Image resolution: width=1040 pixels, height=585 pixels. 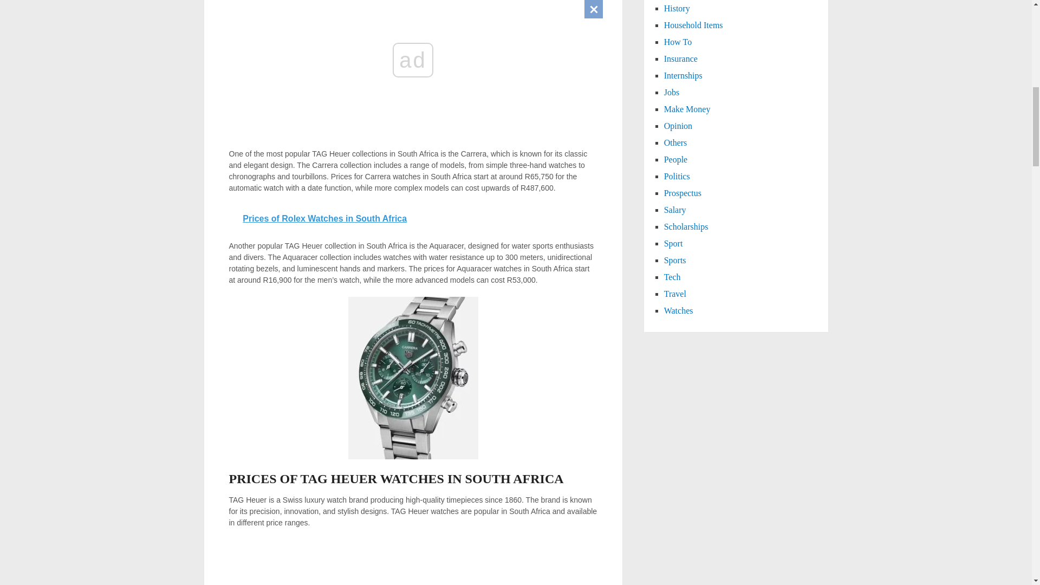 What do you see at coordinates (412, 378) in the screenshot?
I see `Tag` at bounding box center [412, 378].